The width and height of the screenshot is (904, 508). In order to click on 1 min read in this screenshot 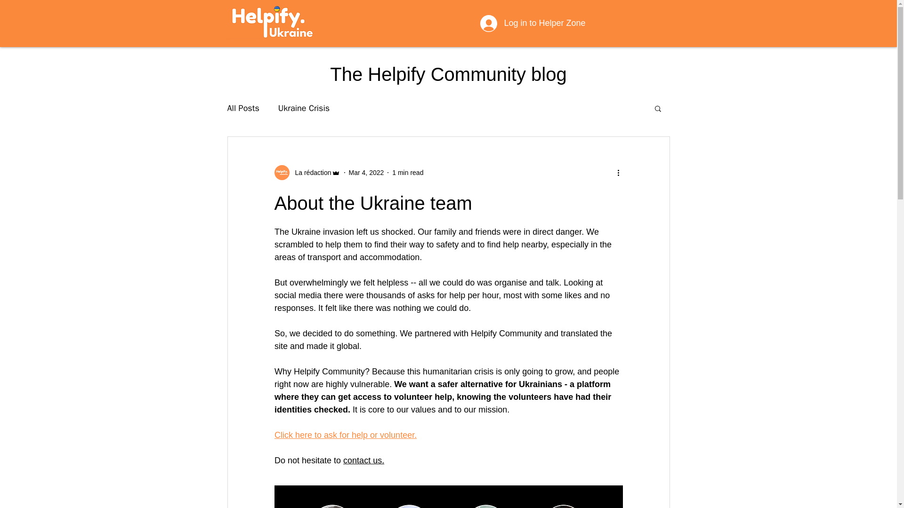, I will do `click(408, 172)`.